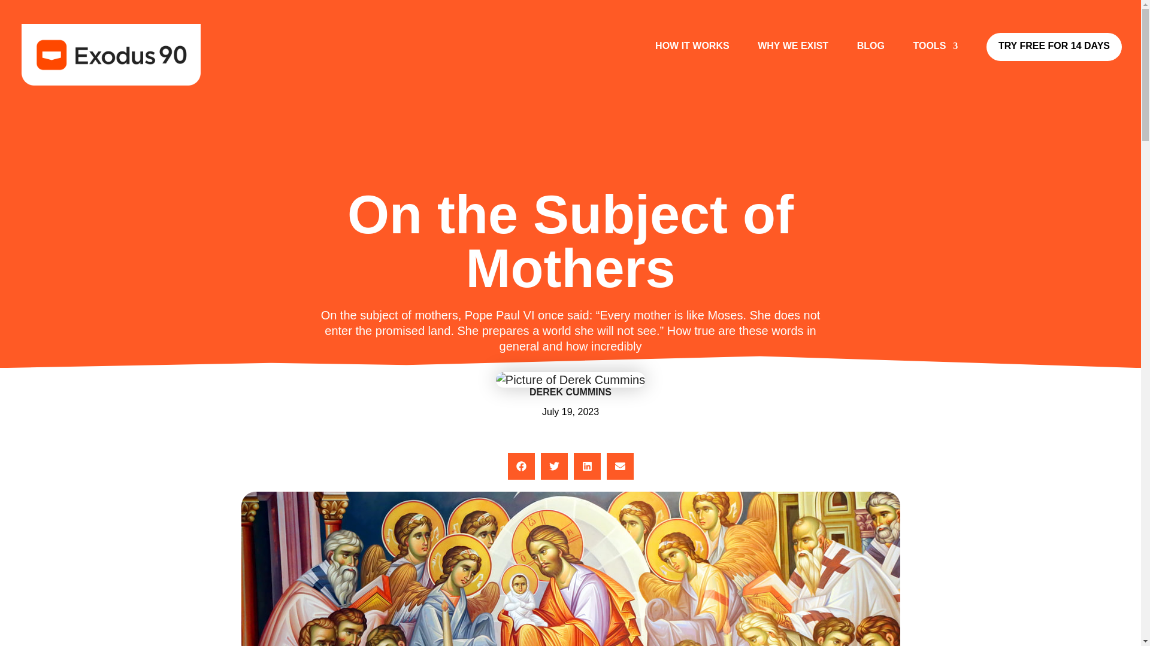  I want to click on HOW IT WORKS, so click(692, 57).